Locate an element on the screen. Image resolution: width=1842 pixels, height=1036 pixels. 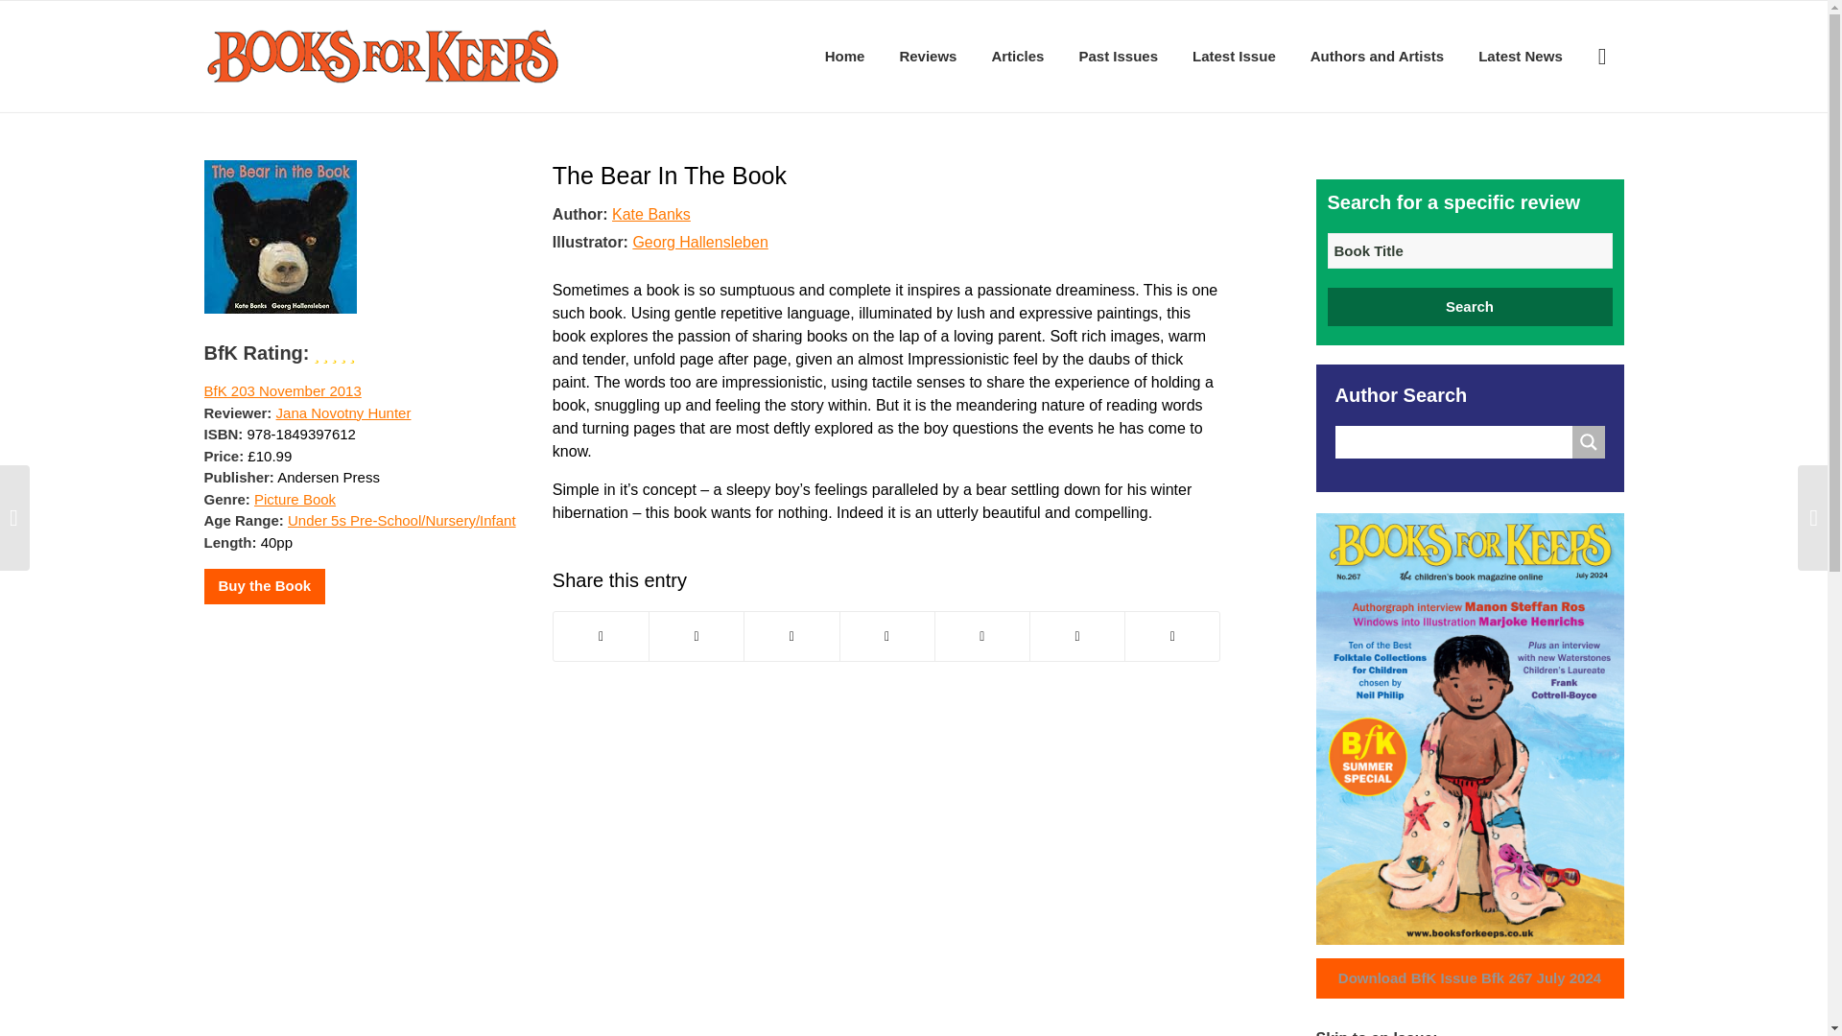
Picture Book is located at coordinates (294, 499).